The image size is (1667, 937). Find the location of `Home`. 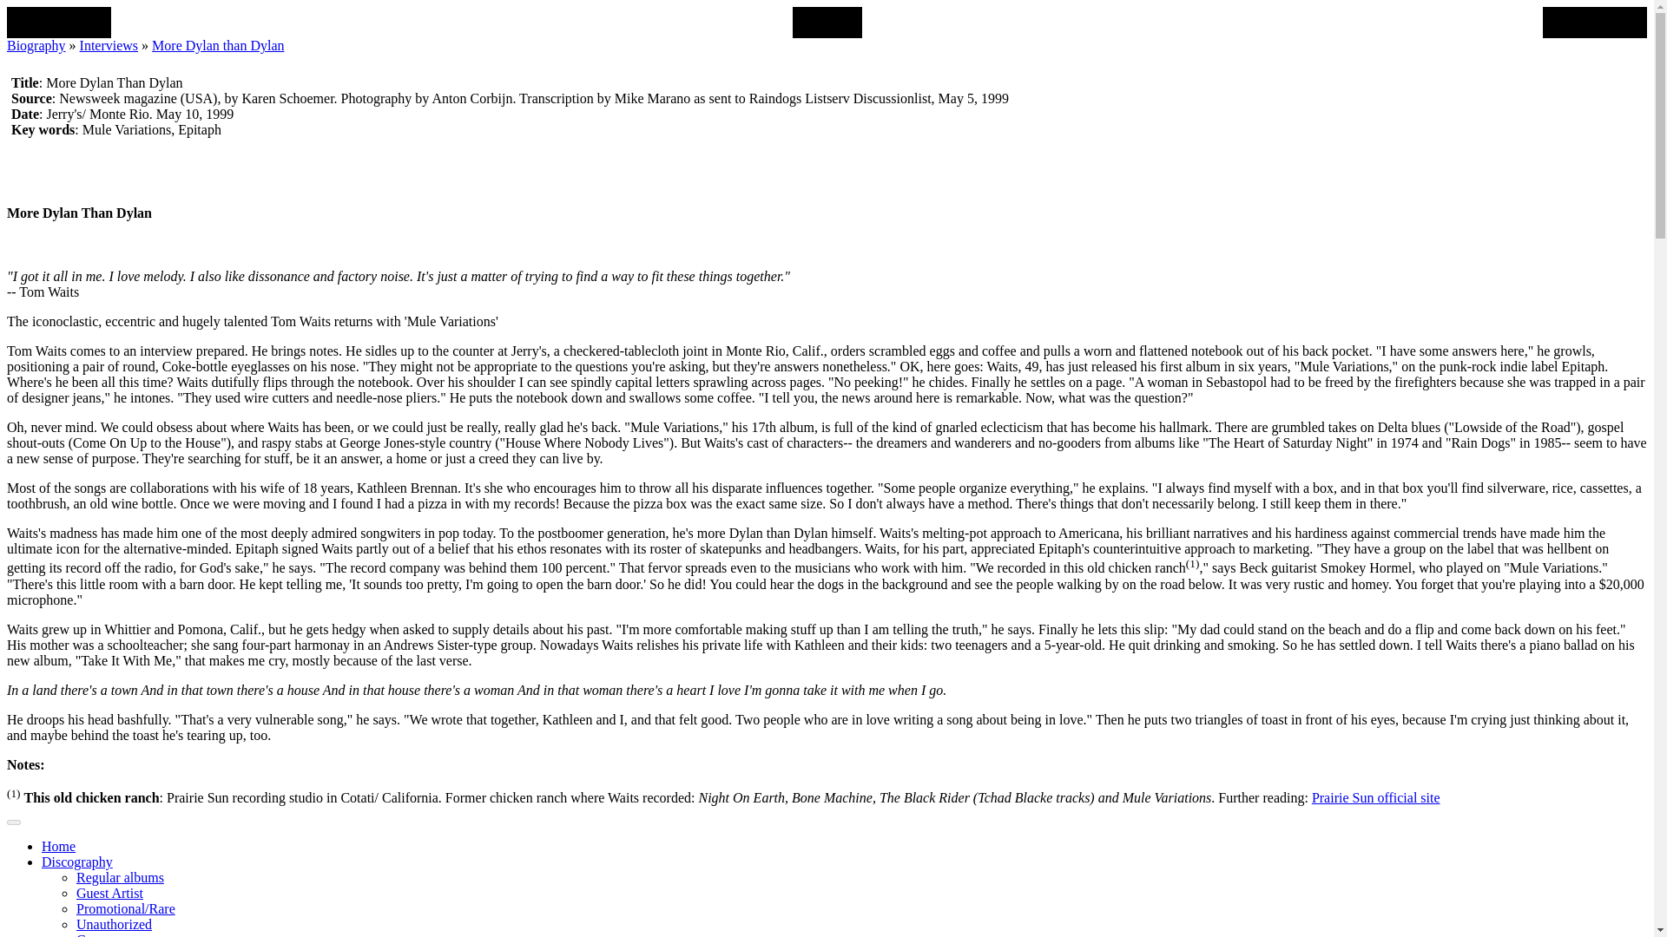

Home is located at coordinates (58, 845).